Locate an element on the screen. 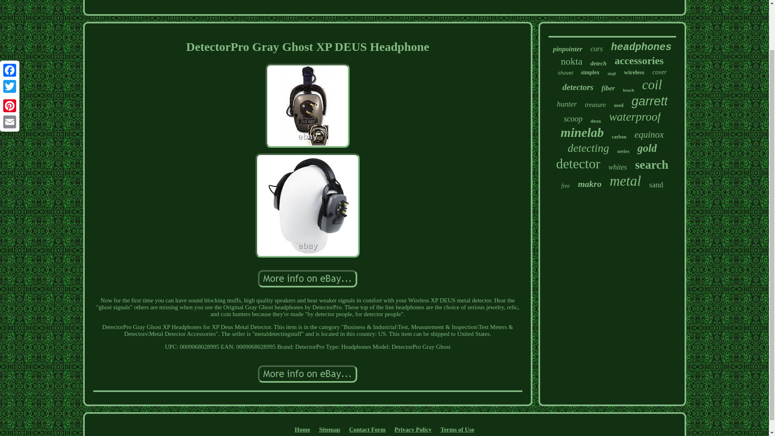 This screenshot has height=436, width=775. beach is located at coordinates (628, 90).